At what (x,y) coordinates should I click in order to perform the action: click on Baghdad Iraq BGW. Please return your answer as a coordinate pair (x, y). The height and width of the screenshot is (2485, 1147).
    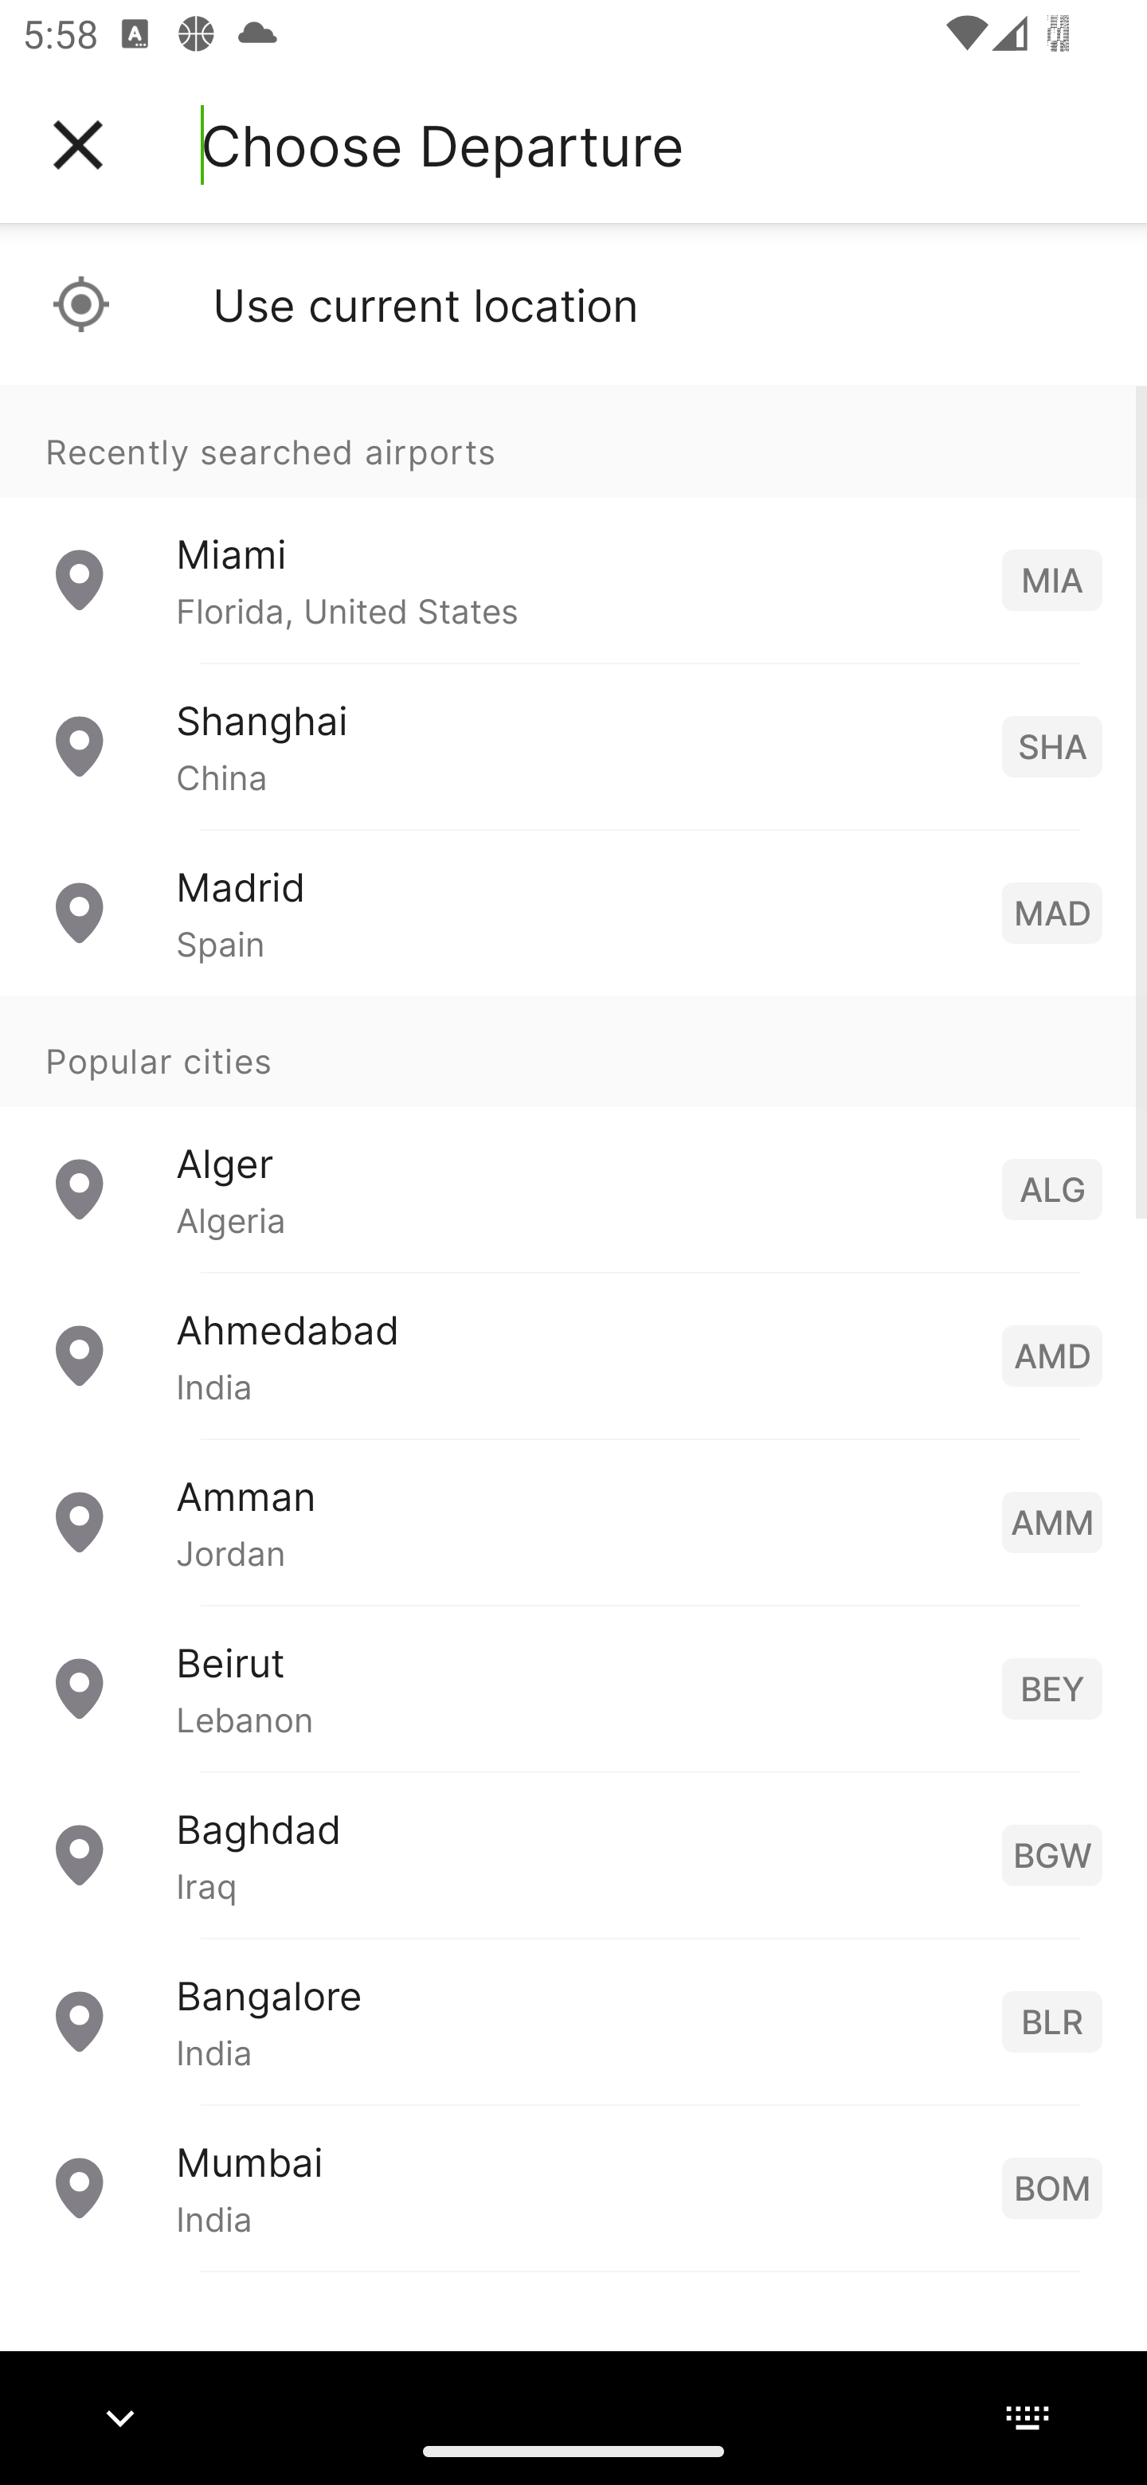
    Looking at the image, I should click on (573, 1854).